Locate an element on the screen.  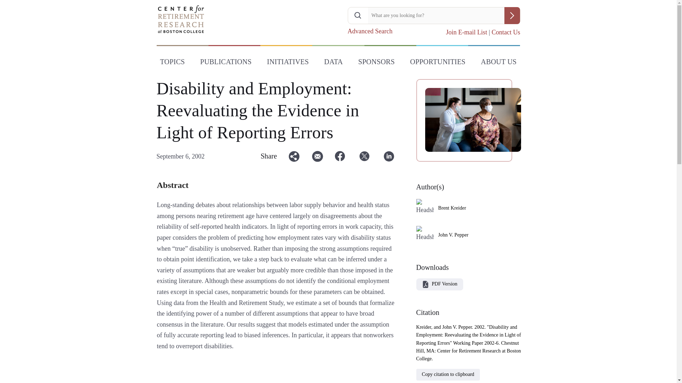
PUBLICATIONS is located at coordinates (226, 63).